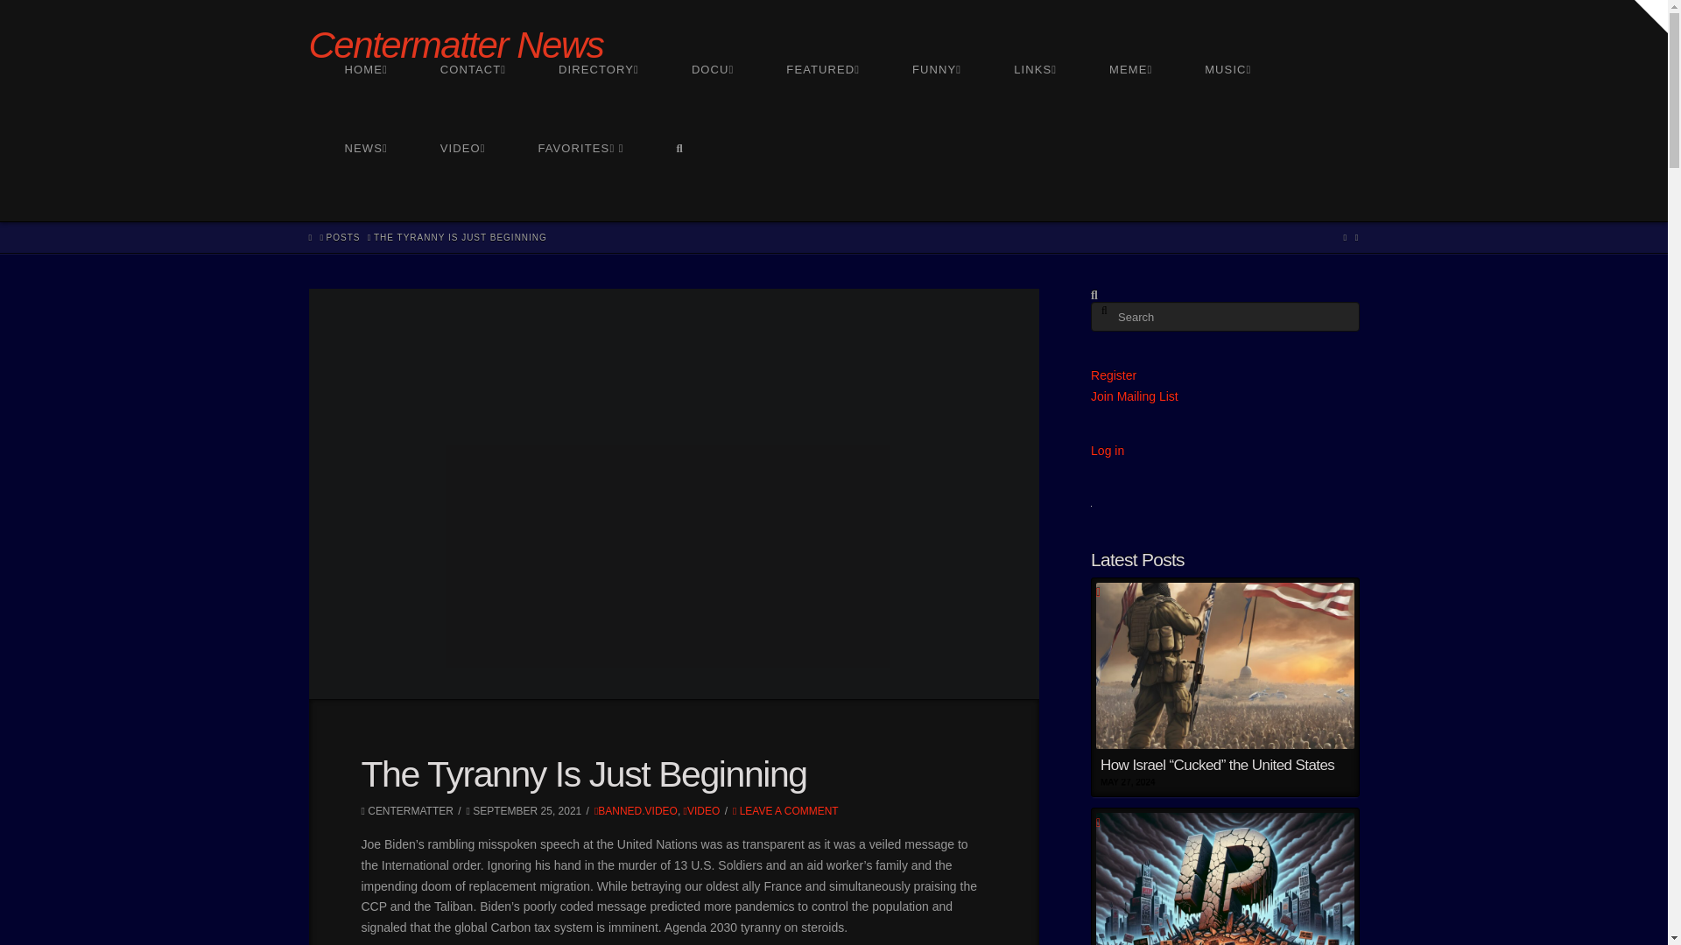 The width and height of the screenshot is (1681, 945). What do you see at coordinates (366, 103) in the screenshot?
I see `HOME` at bounding box center [366, 103].